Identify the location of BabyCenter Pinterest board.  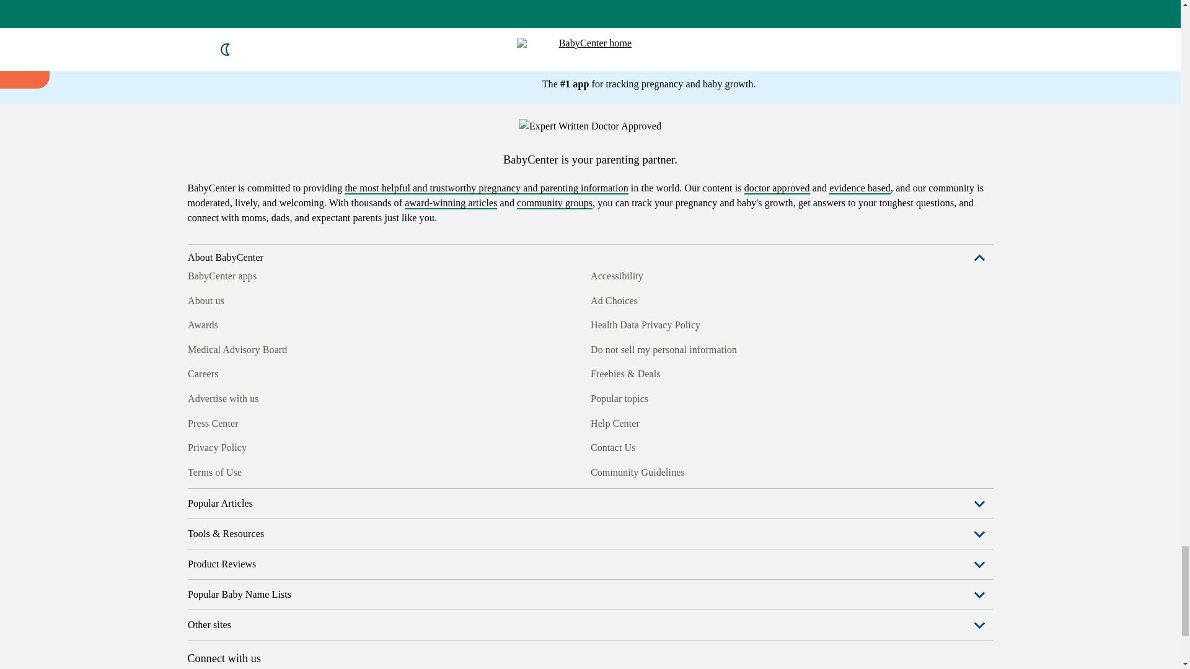
(253, 263).